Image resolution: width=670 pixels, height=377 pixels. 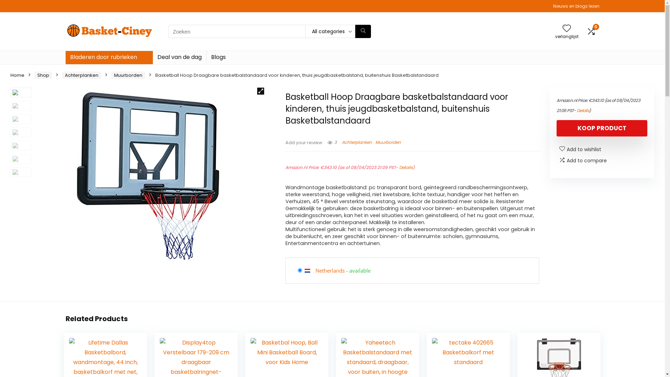 I want to click on KOOP PRODUCT, so click(x=602, y=128).